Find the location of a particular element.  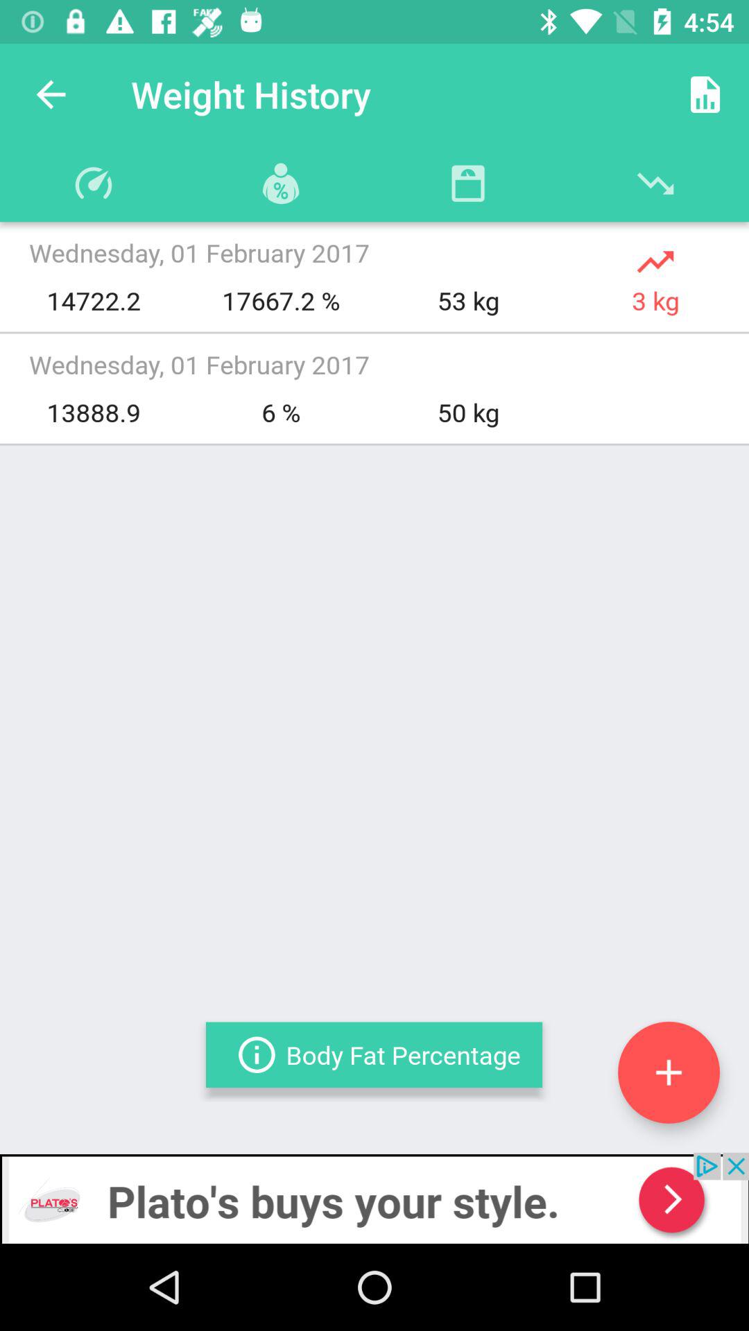

add weight is located at coordinates (669, 1072).